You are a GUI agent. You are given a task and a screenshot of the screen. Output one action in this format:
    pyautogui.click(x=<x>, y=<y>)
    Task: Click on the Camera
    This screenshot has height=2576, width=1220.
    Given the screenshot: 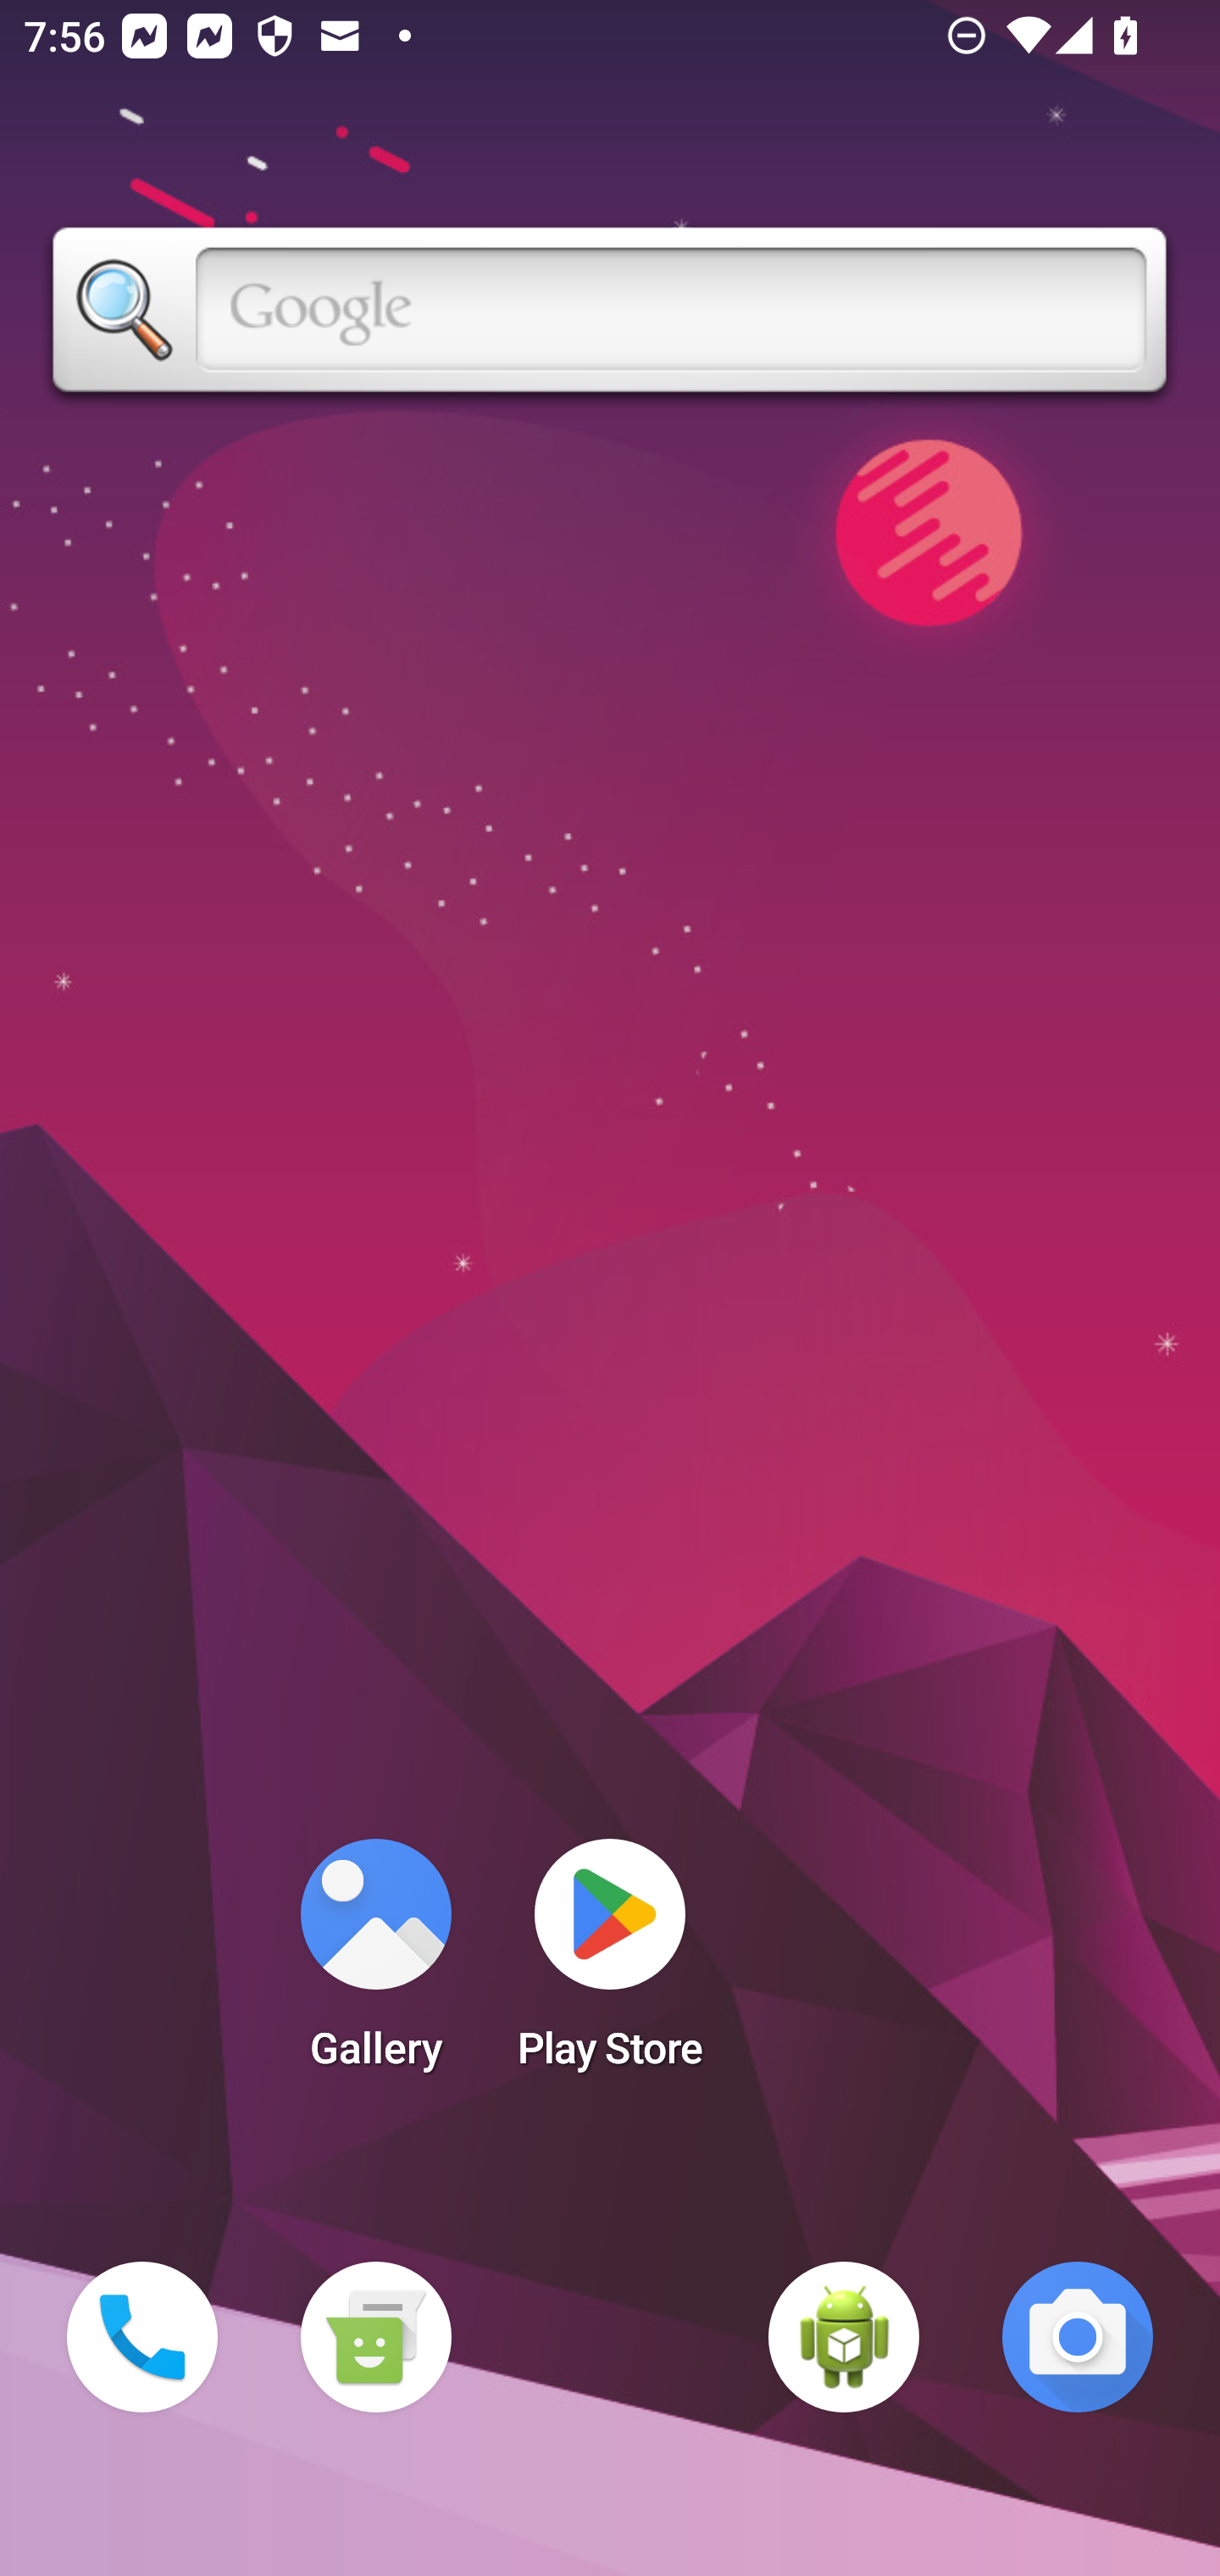 What is the action you would take?
    pyautogui.click(x=1078, y=2337)
    